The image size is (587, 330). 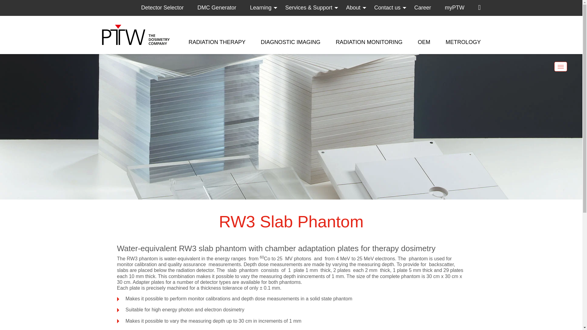 I want to click on DMC Generator, so click(x=223, y=8).